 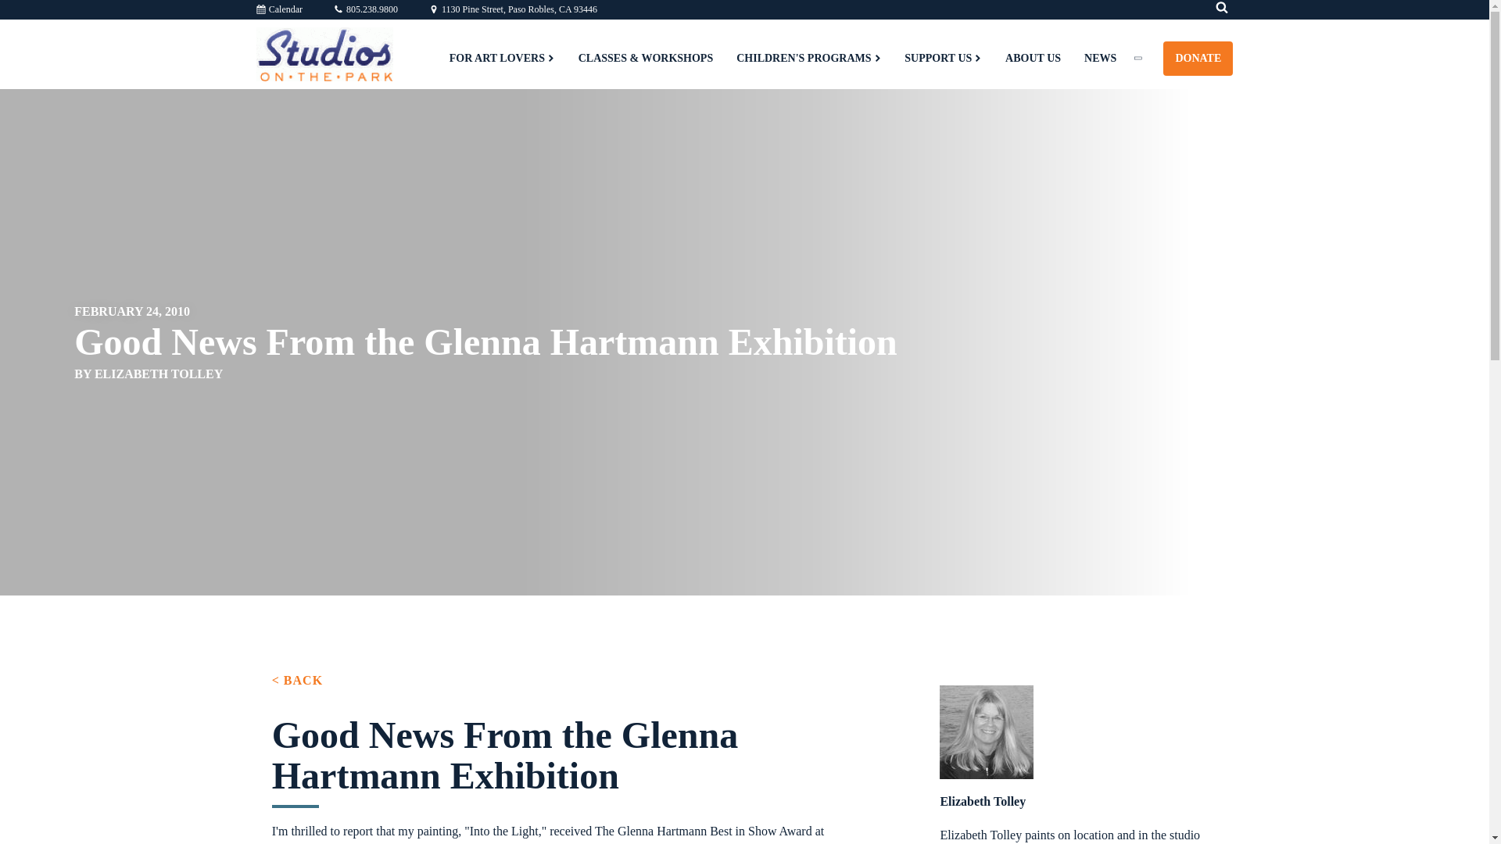 I want to click on Search, so click(x=23, y=13).